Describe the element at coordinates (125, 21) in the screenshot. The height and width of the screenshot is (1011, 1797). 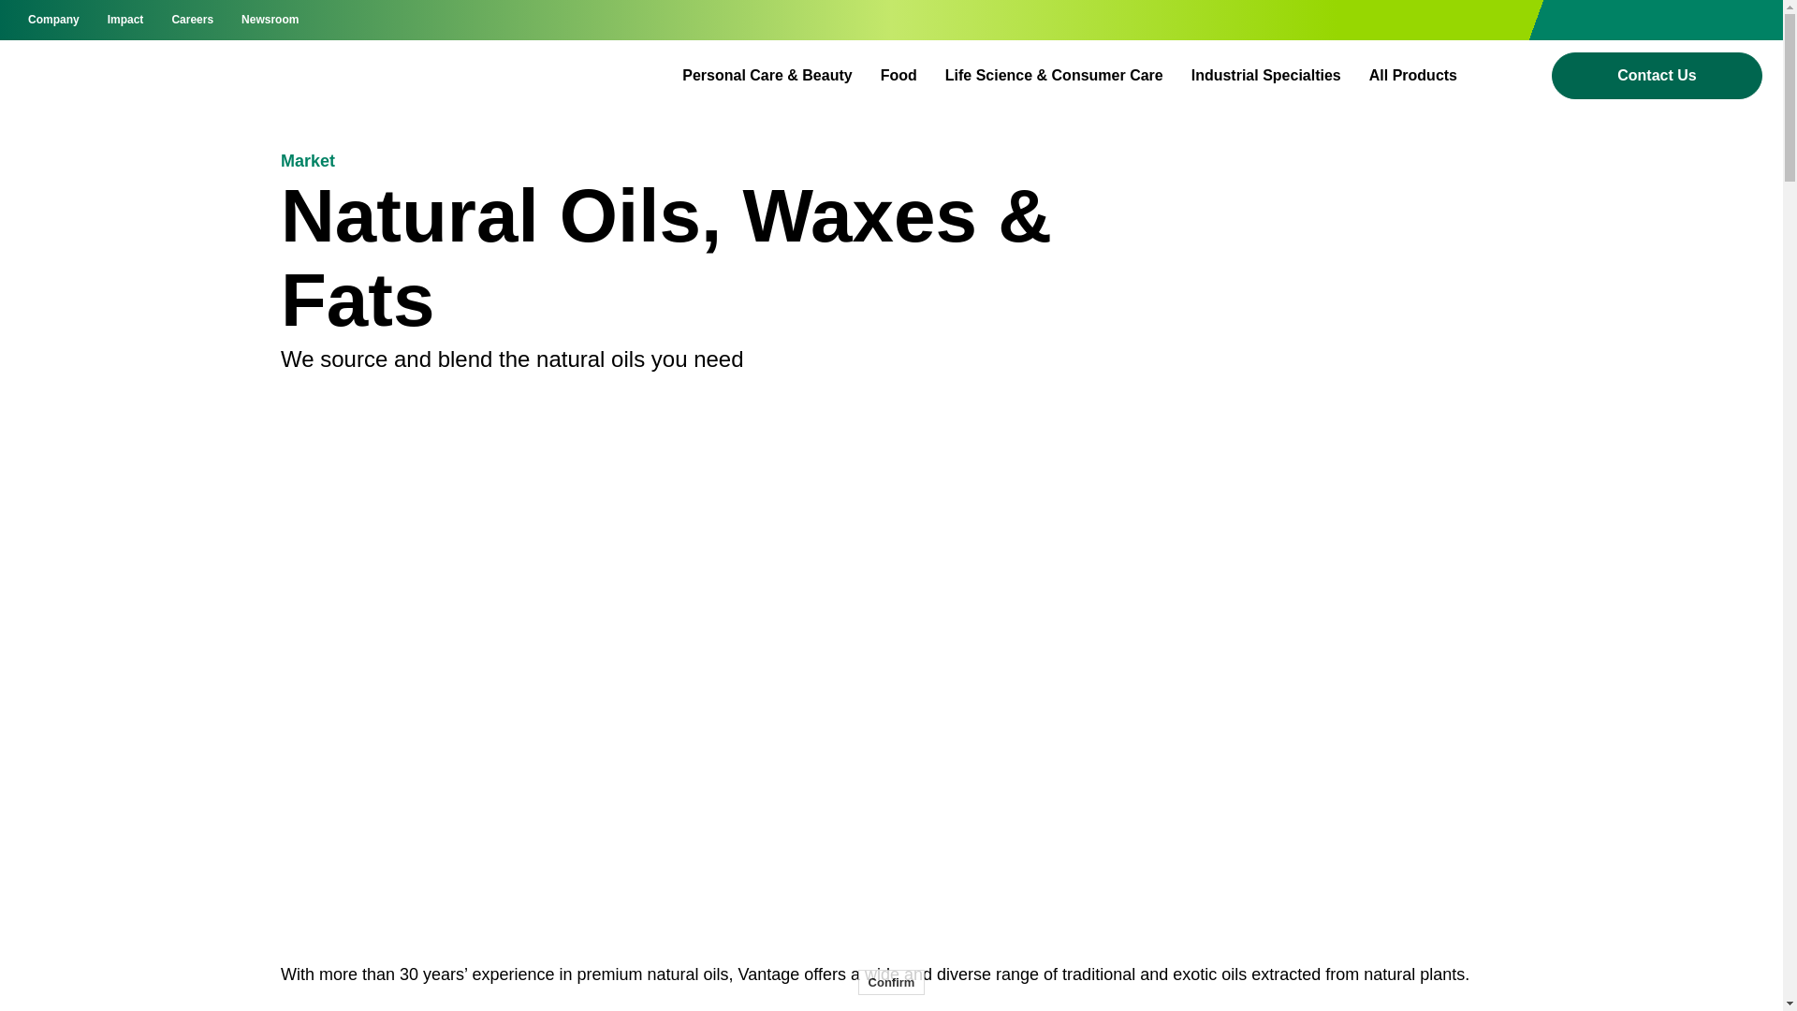
I see `Impact` at that location.